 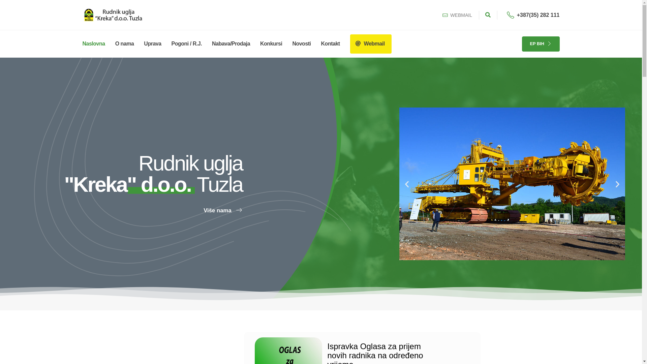 What do you see at coordinates (113, 15) in the screenshot?
I see `Rudnik uglja "Kreka" d.o.o. Tuzla - Sa vama od 1885 godine!` at bounding box center [113, 15].